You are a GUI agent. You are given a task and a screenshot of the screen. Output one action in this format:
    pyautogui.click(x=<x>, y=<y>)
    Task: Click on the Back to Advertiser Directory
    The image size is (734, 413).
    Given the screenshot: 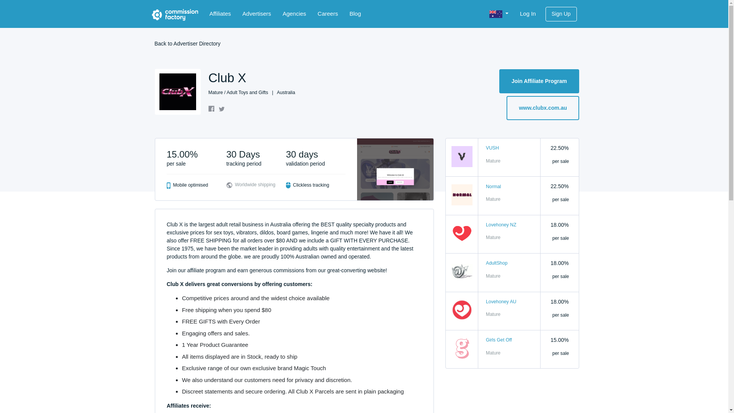 What is the action you would take?
    pyautogui.click(x=187, y=44)
    